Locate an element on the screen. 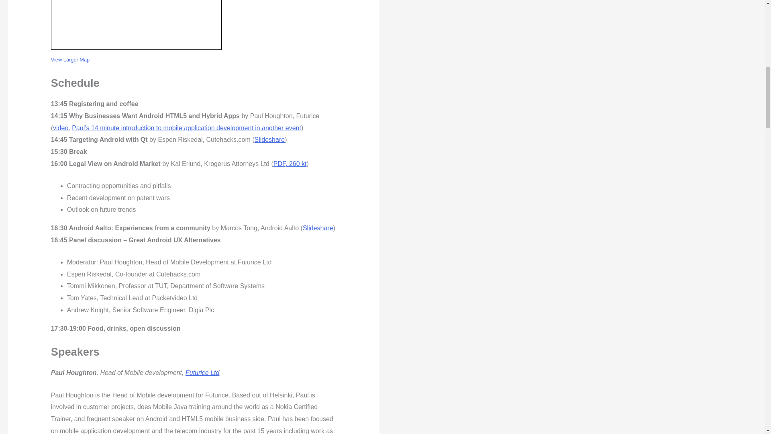 The width and height of the screenshot is (771, 434). View Larger Map is located at coordinates (70, 59).